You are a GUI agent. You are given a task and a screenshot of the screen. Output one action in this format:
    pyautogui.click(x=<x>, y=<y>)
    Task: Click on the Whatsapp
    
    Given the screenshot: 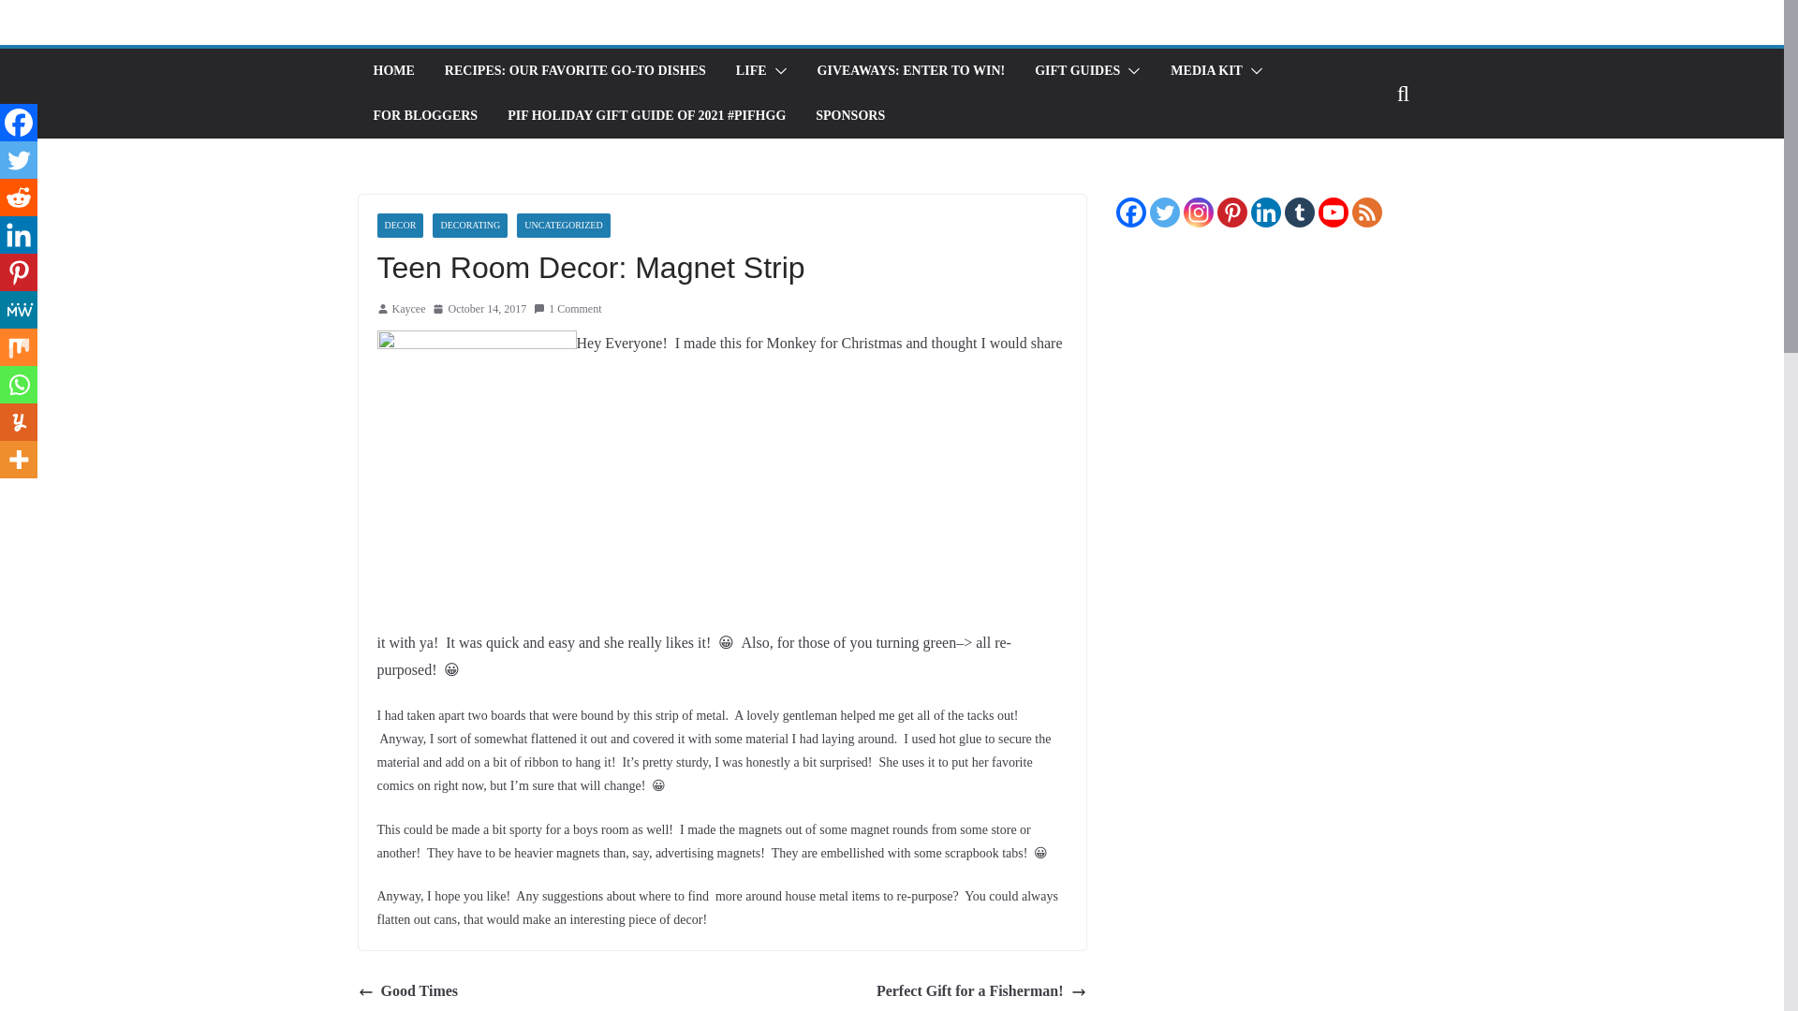 What is the action you would take?
    pyautogui.click(x=19, y=384)
    